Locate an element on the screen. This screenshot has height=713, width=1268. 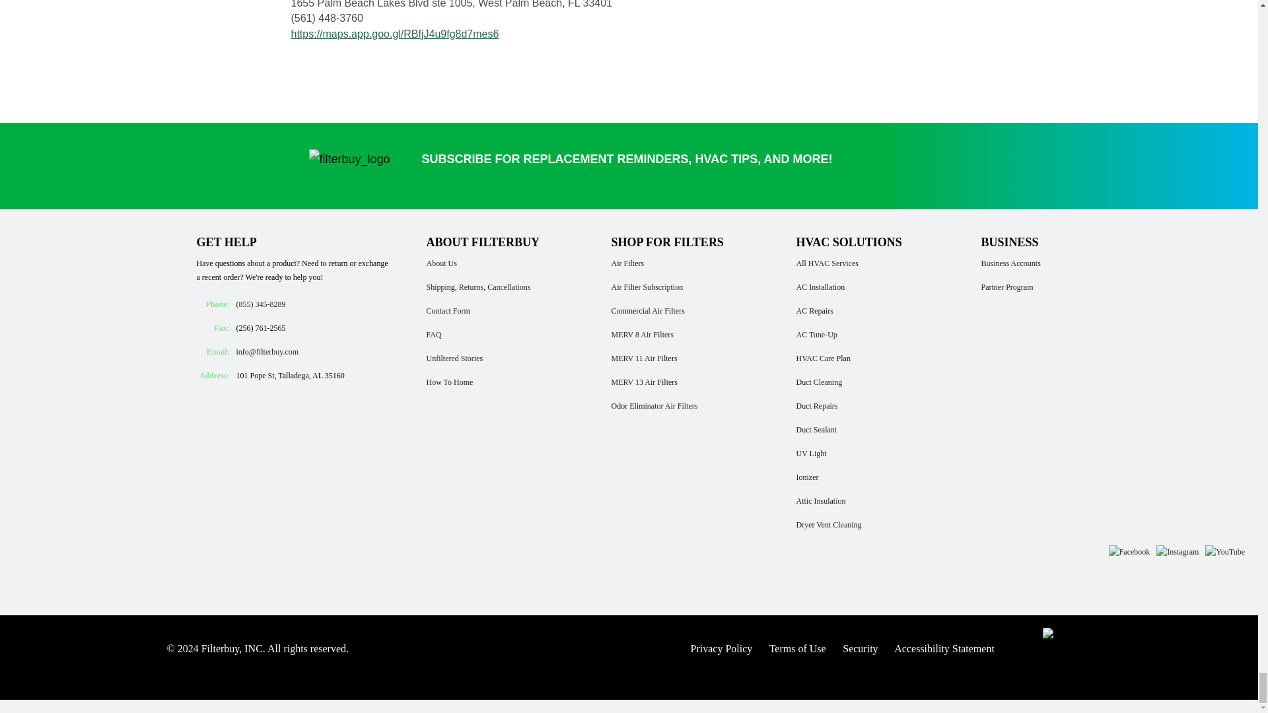
Facebook is located at coordinates (1129, 552).